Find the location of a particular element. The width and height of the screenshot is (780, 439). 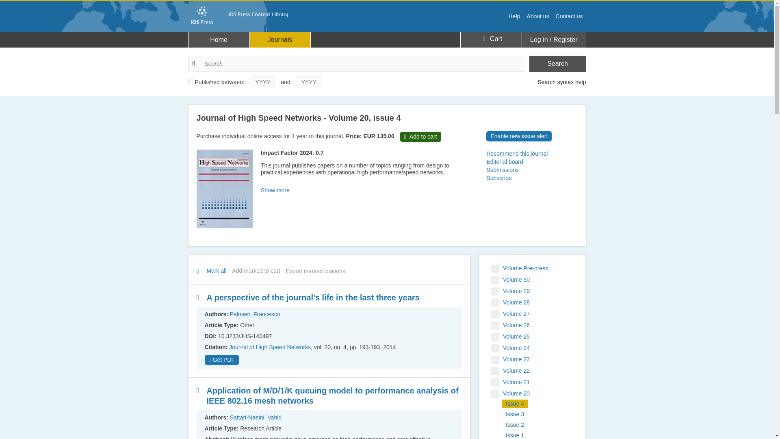

Press to access issues within this volume is located at coordinates (510, 337).